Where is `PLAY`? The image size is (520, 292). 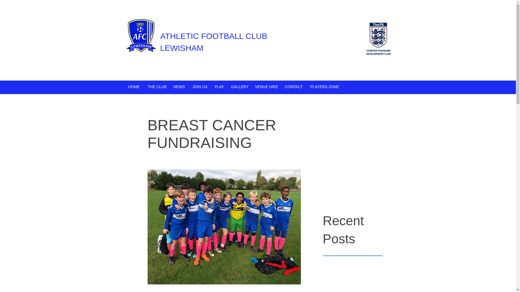 PLAY is located at coordinates (219, 87).